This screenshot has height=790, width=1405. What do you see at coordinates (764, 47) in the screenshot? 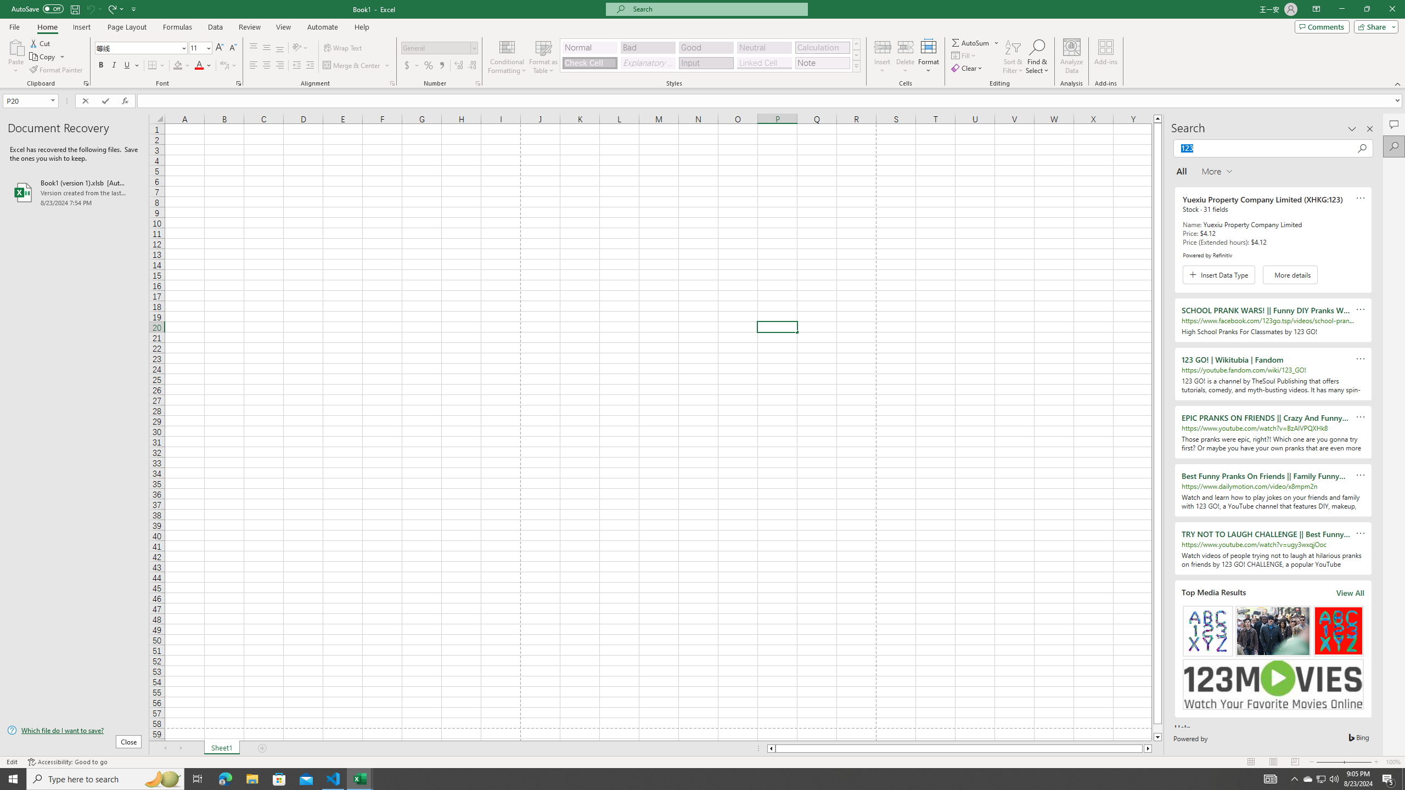
I see `Neutral` at bounding box center [764, 47].